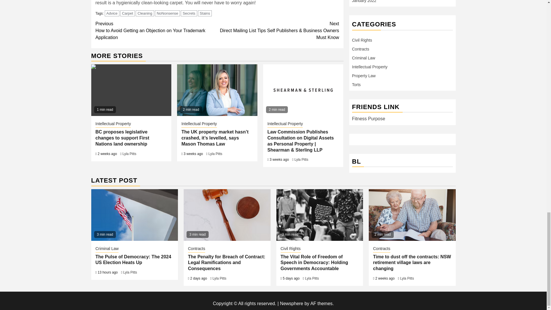  Describe the element at coordinates (135, 215) in the screenshot. I see `The Pulse of Democracy: The 2024 US Election Heats Up` at that location.